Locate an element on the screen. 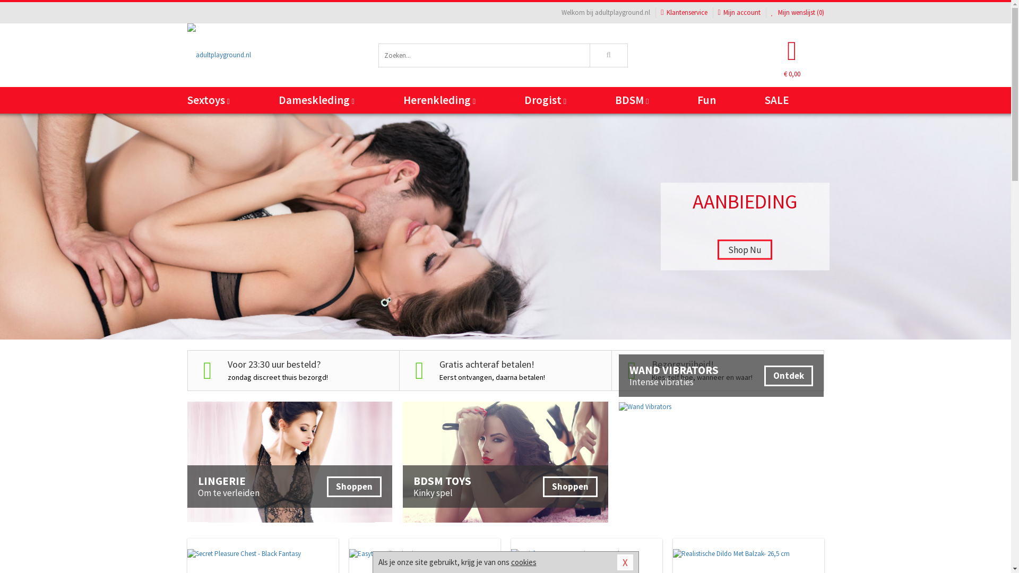 Image resolution: width=1019 pixels, height=573 pixels. Dameskleding is located at coordinates (327, 100).